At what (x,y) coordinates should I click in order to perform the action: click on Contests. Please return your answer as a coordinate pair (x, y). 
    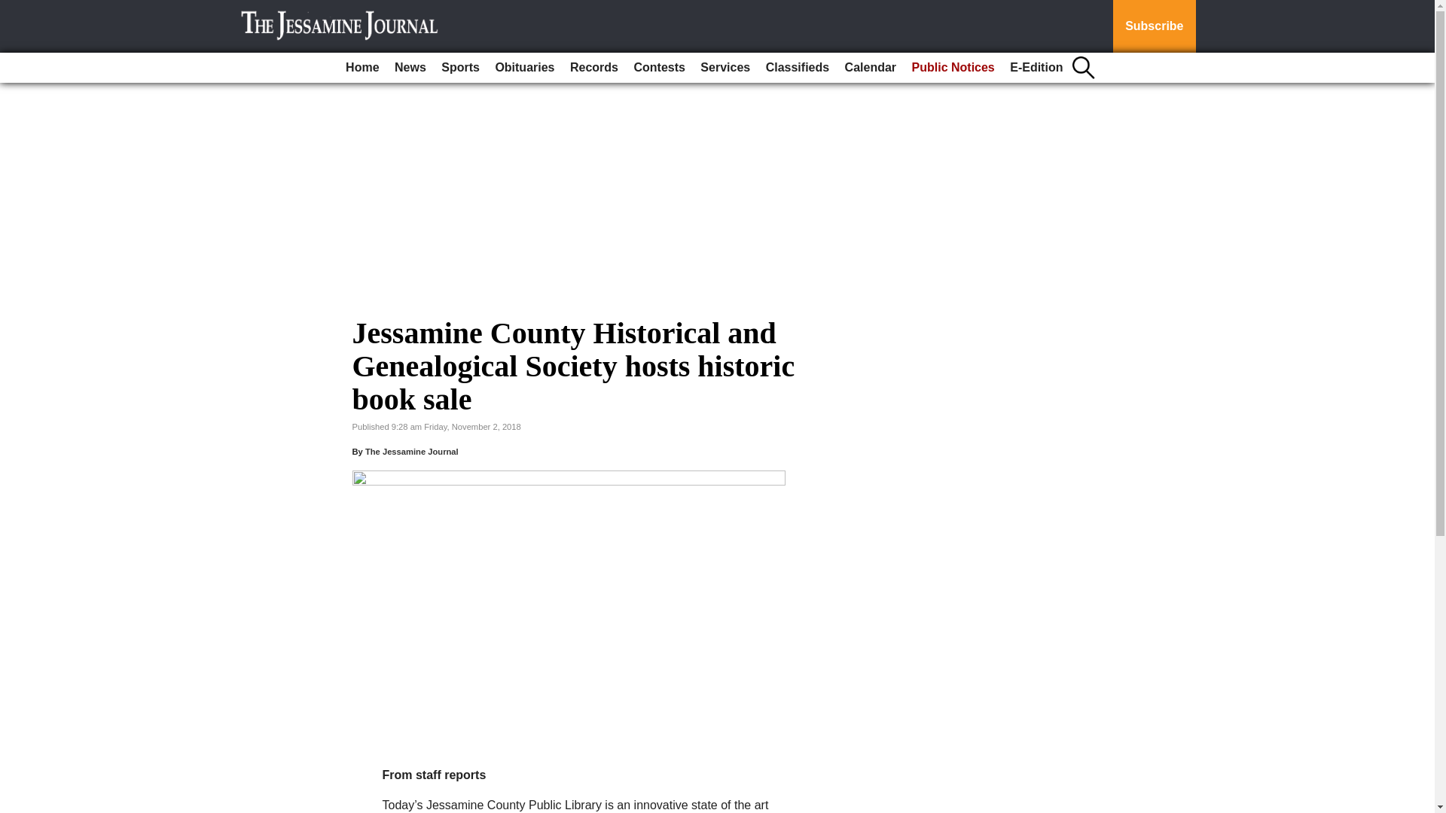
    Looking at the image, I should click on (659, 68).